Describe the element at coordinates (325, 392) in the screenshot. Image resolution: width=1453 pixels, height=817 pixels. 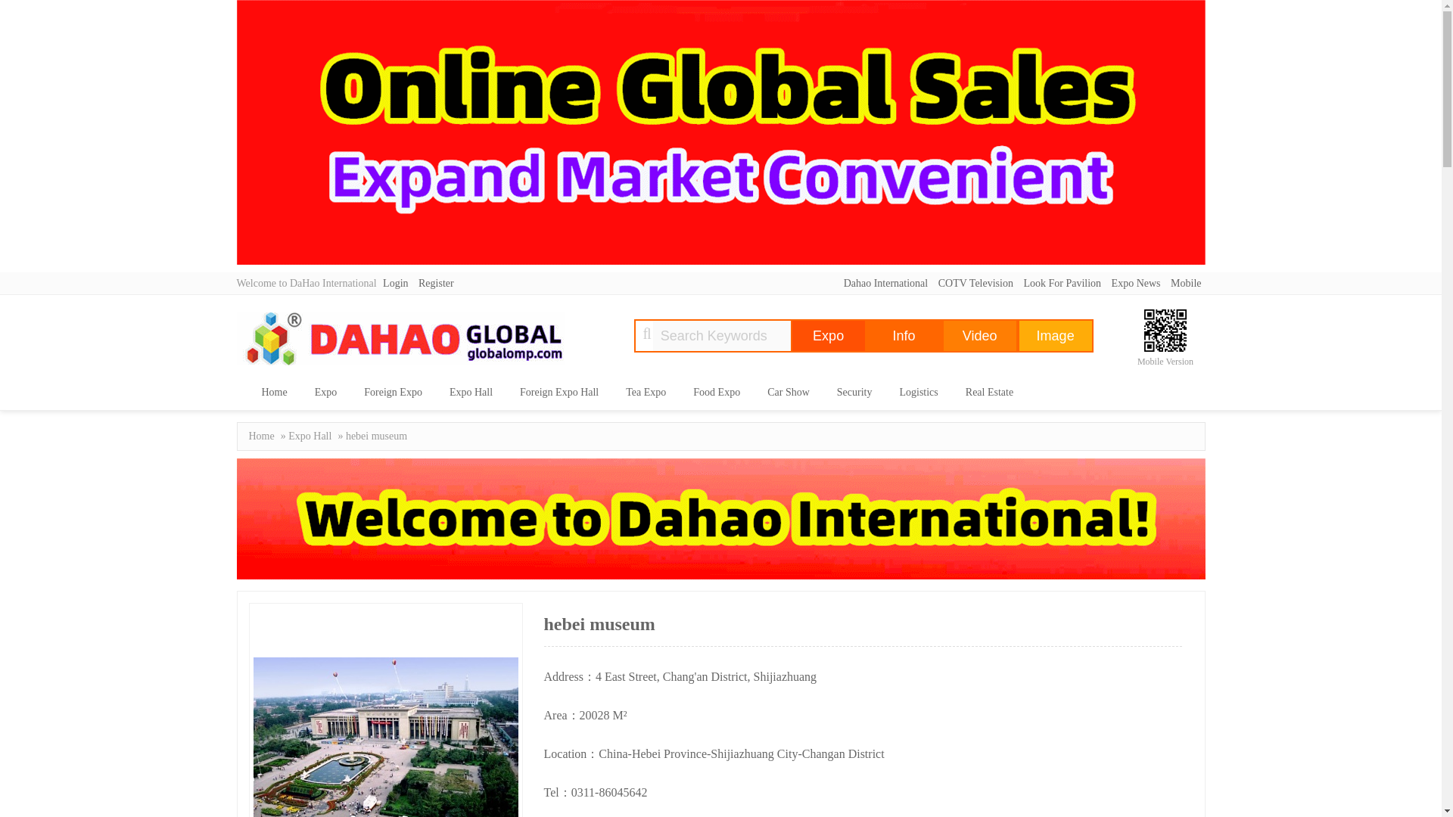
I see `Expo` at that location.